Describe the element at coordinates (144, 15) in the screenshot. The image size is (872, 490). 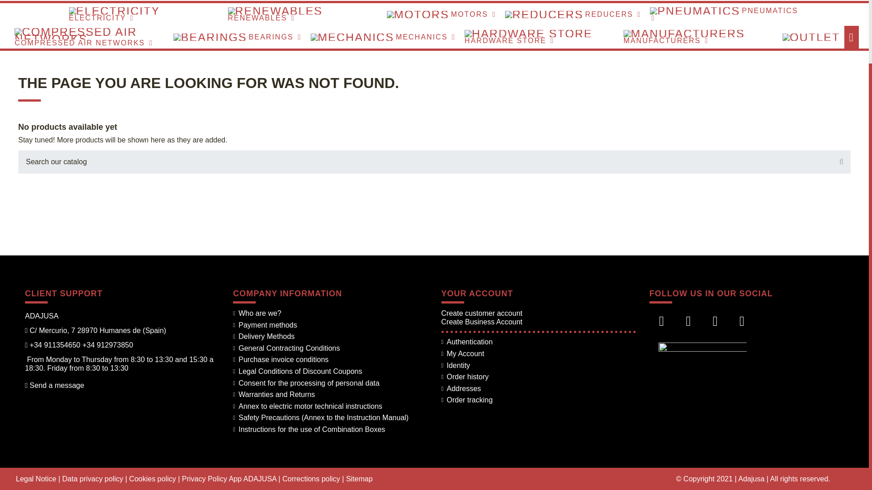
I see `ELECTRICITY` at that location.